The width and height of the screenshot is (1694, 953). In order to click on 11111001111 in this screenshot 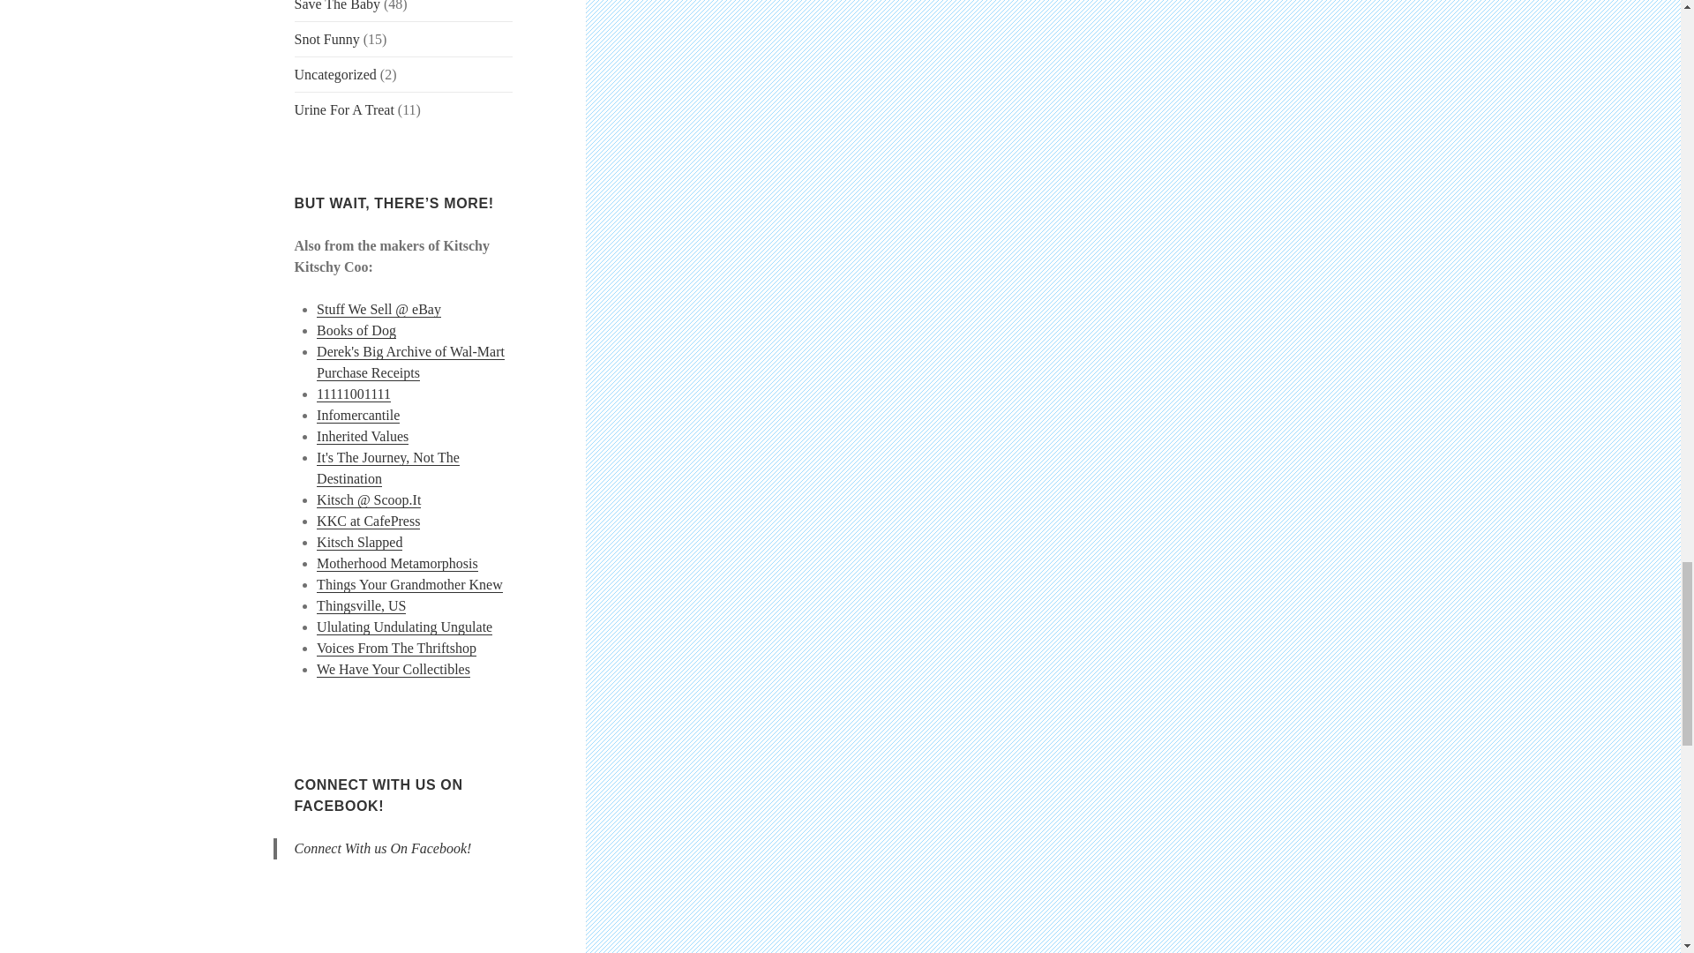, I will do `click(354, 394)`.